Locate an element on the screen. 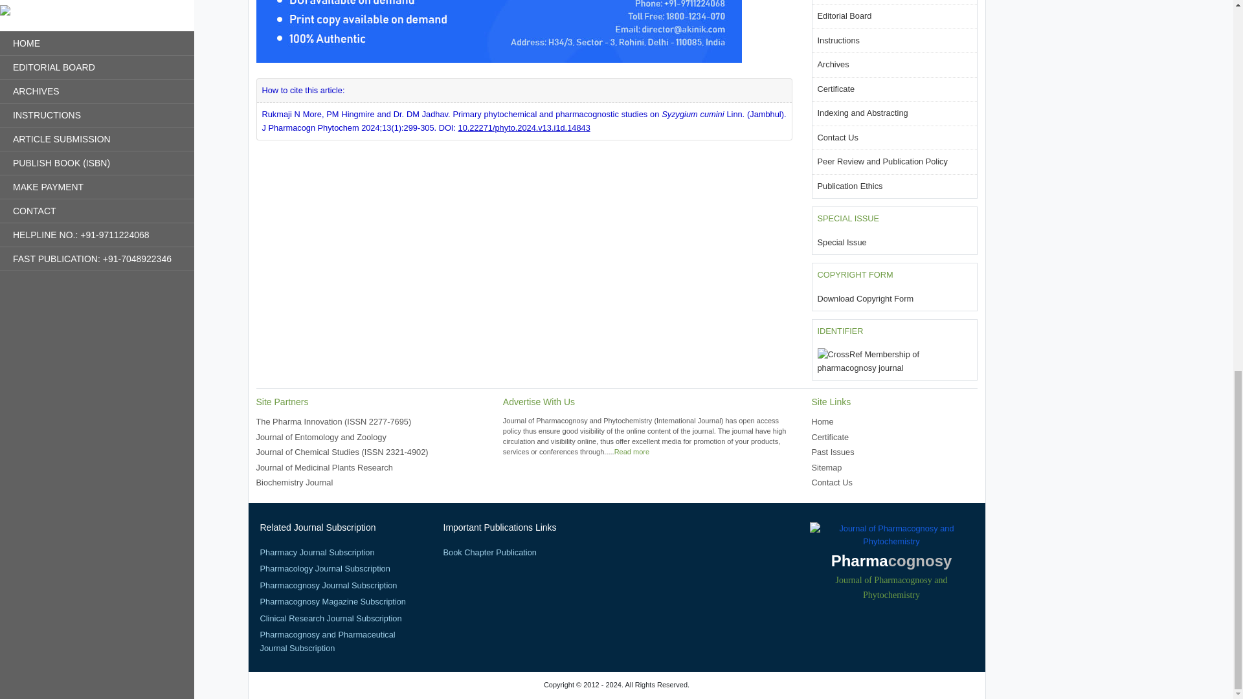 This screenshot has width=1243, height=699. Indexing and Abstracting is located at coordinates (862, 113).